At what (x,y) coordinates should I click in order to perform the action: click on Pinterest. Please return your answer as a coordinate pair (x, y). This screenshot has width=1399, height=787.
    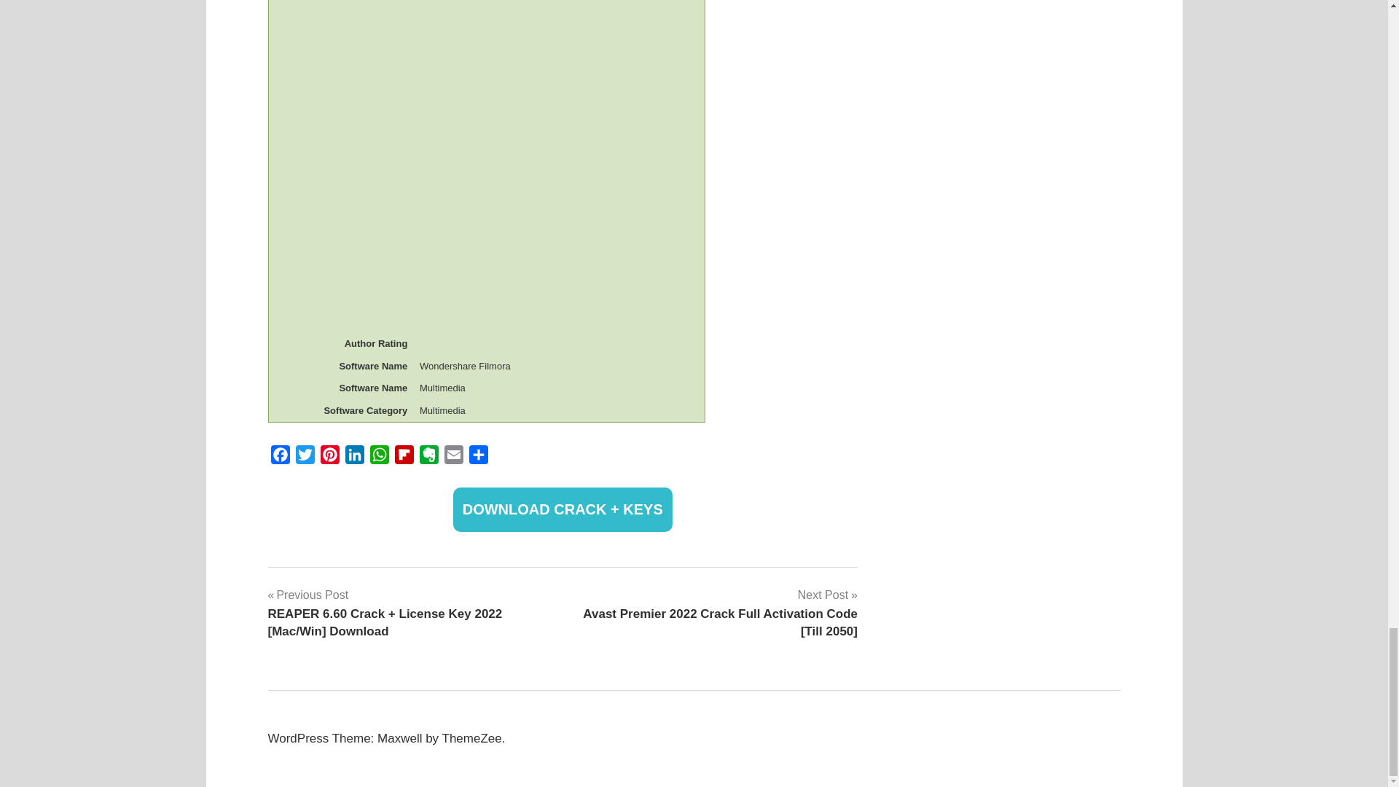
    Looking at the image, I should click on (329, 458).